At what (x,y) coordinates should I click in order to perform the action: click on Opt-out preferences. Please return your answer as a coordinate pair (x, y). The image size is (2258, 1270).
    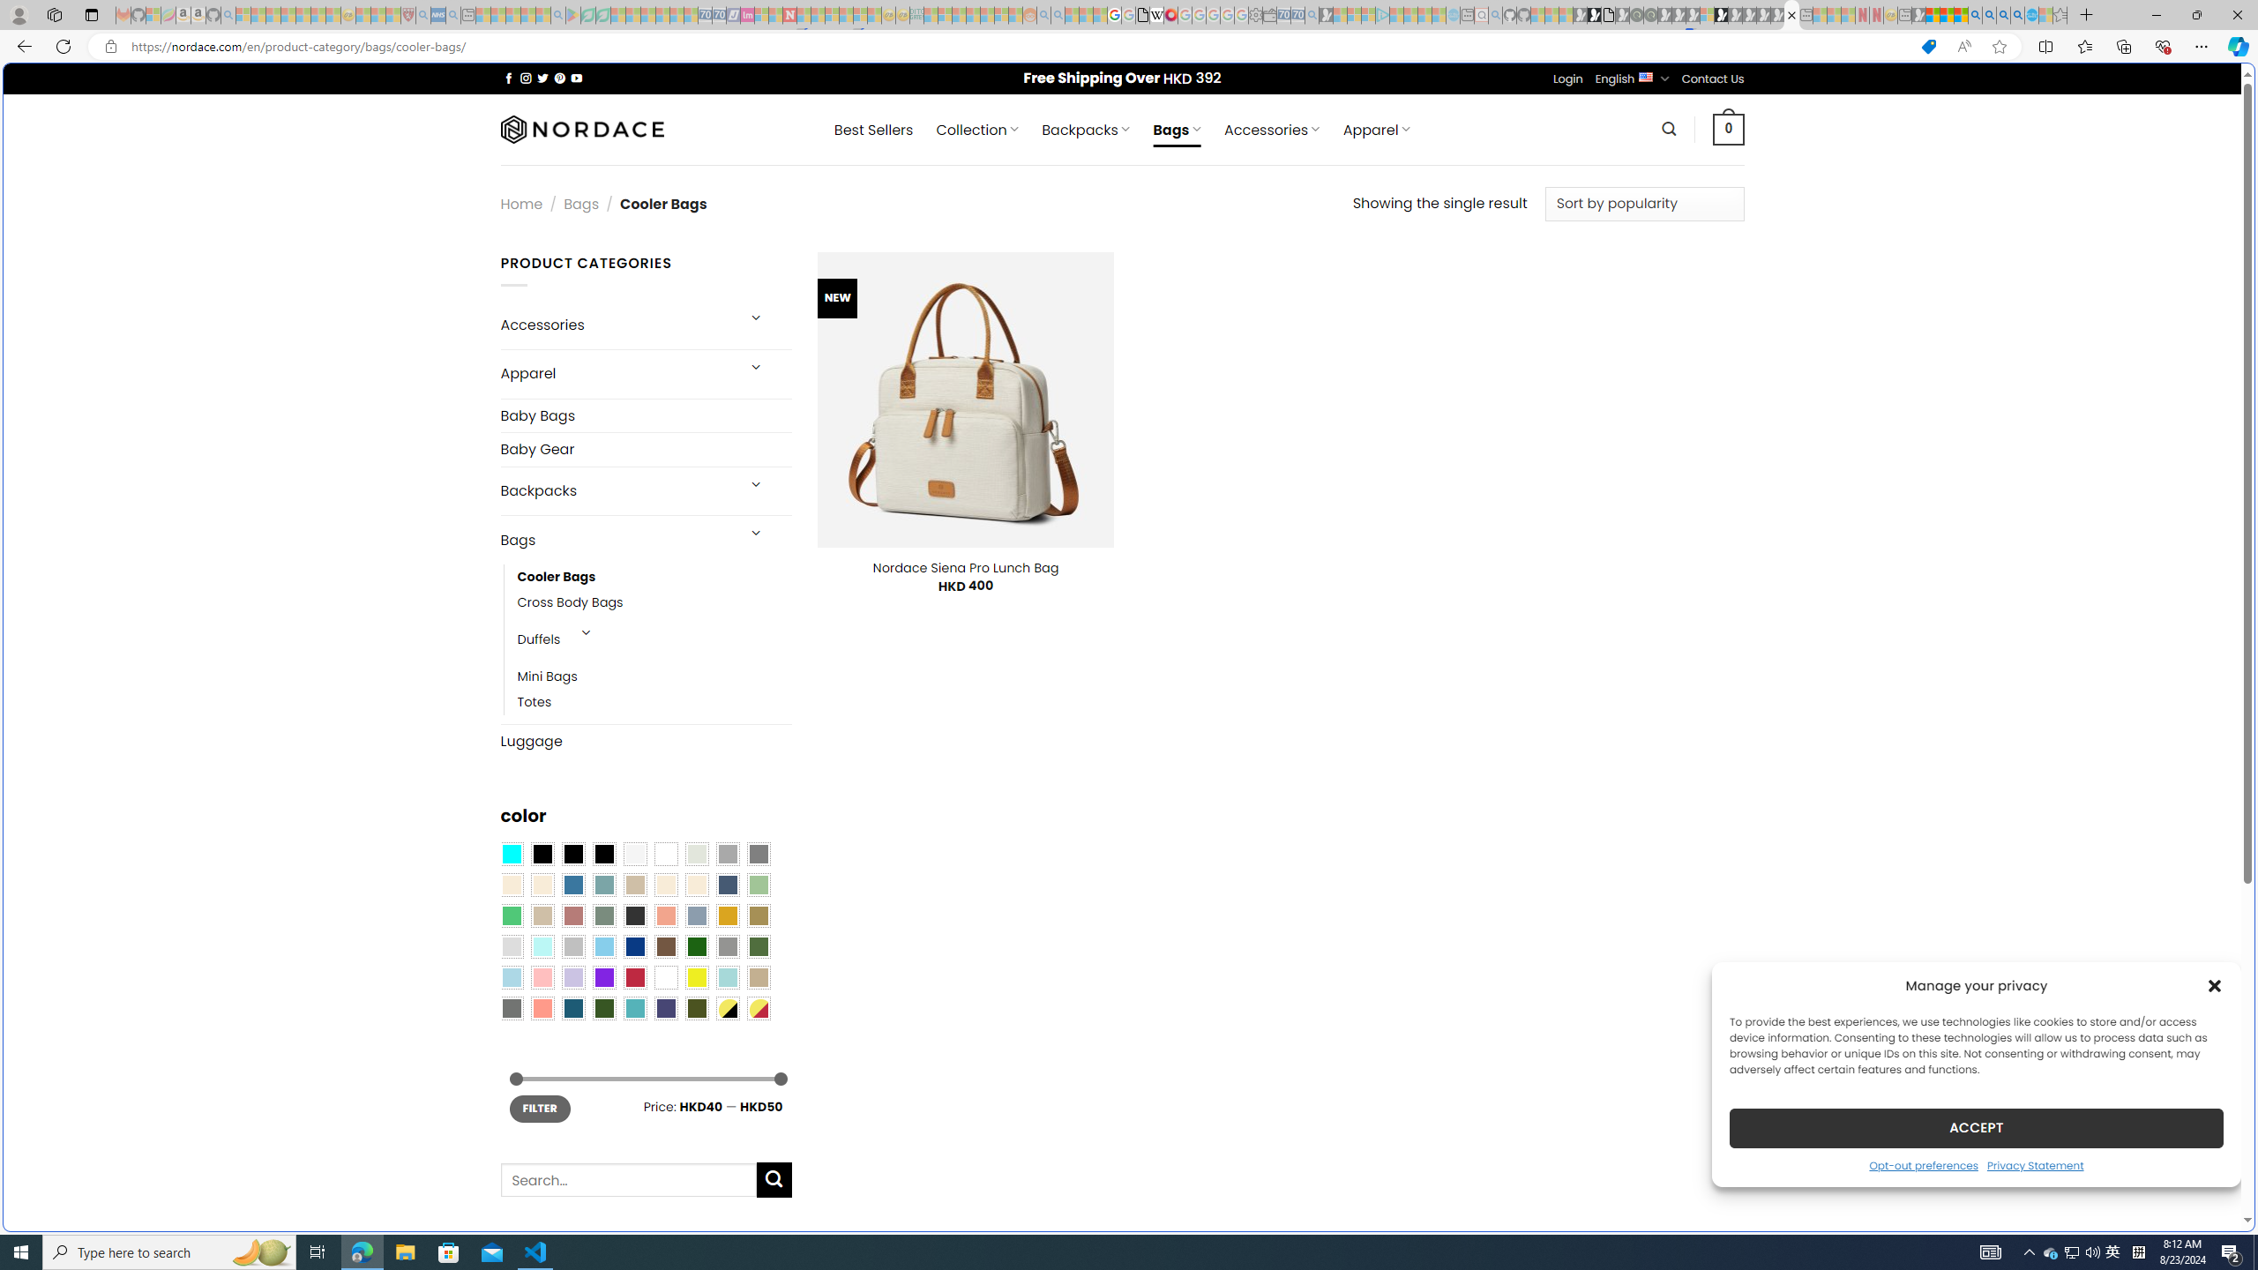
    Looking at the image, I should click on (1923, 1164).